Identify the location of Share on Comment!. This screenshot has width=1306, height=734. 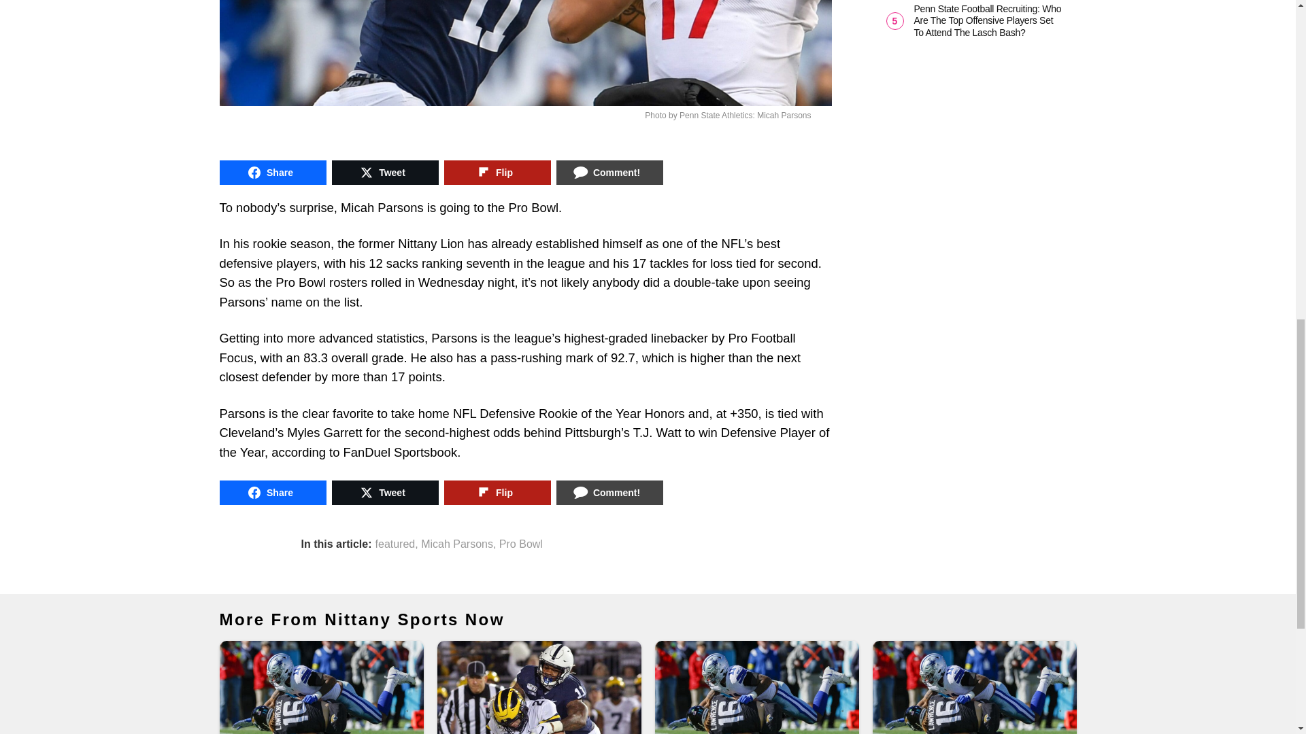
(609, 173).